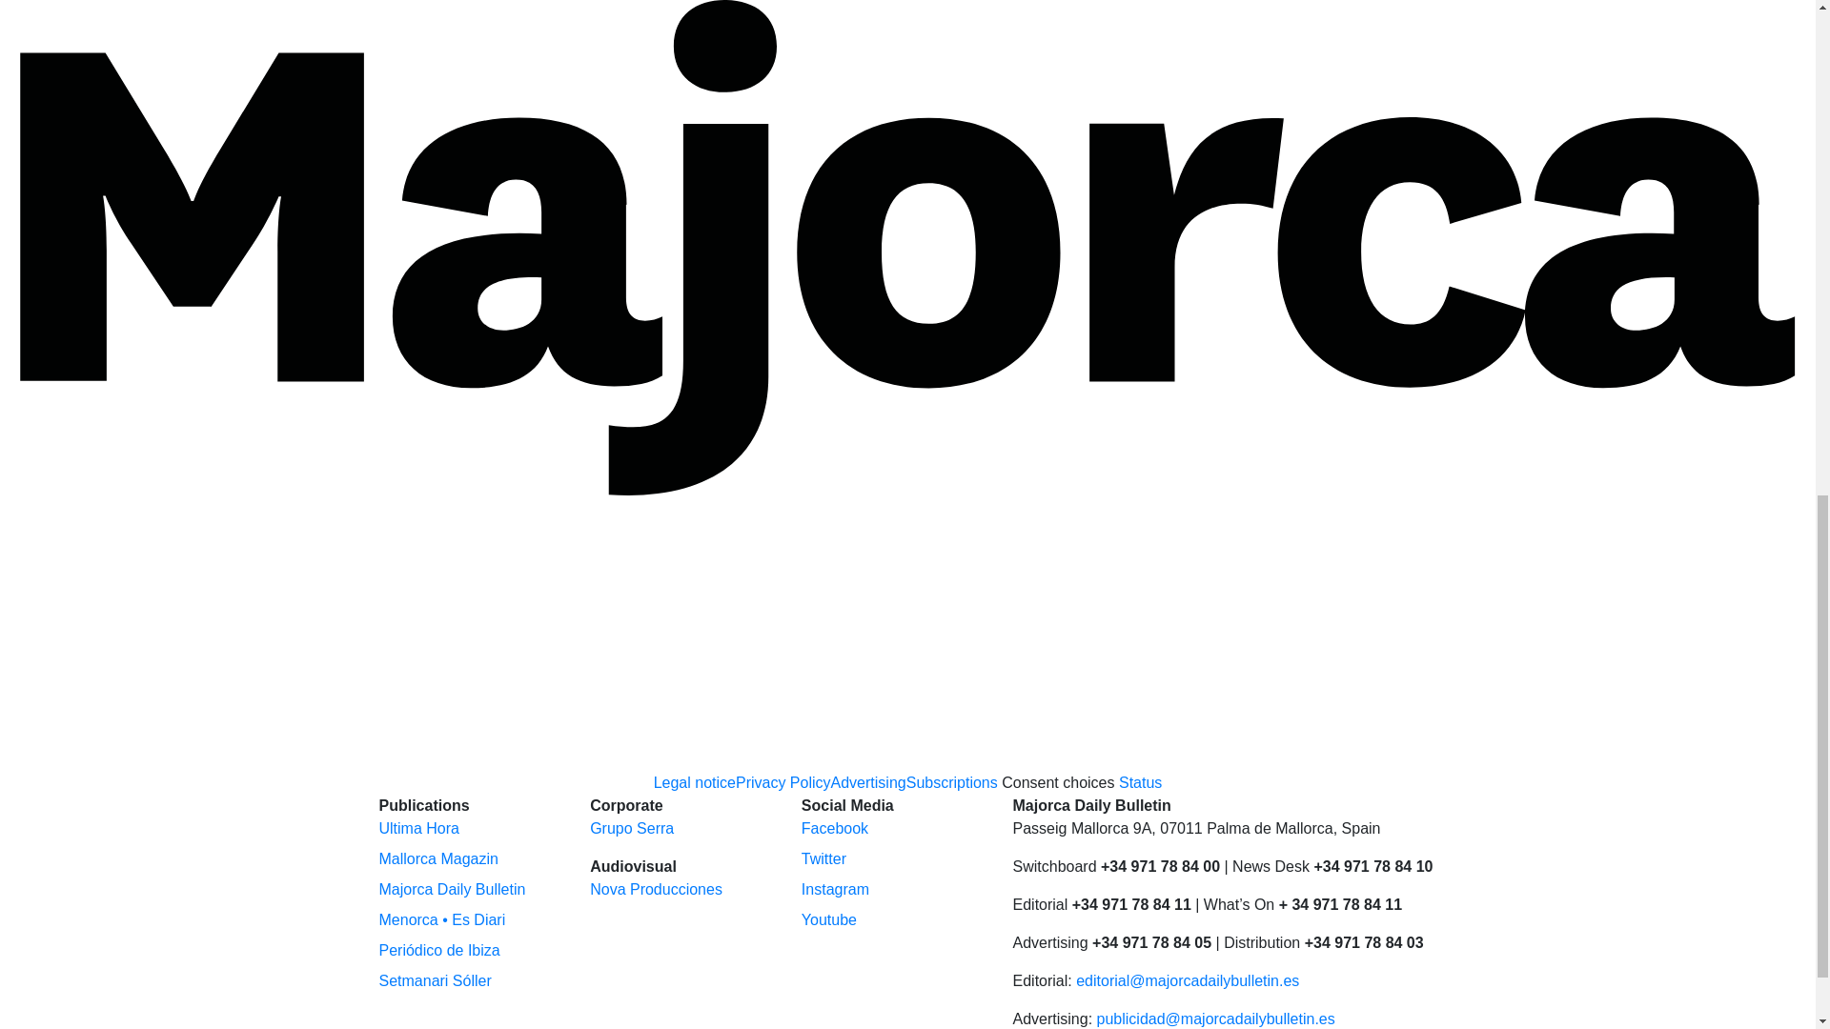  What do you see at coordinates (834, 828) in the screenshot?
I see `Facebook` at bounding box center [834, 828].